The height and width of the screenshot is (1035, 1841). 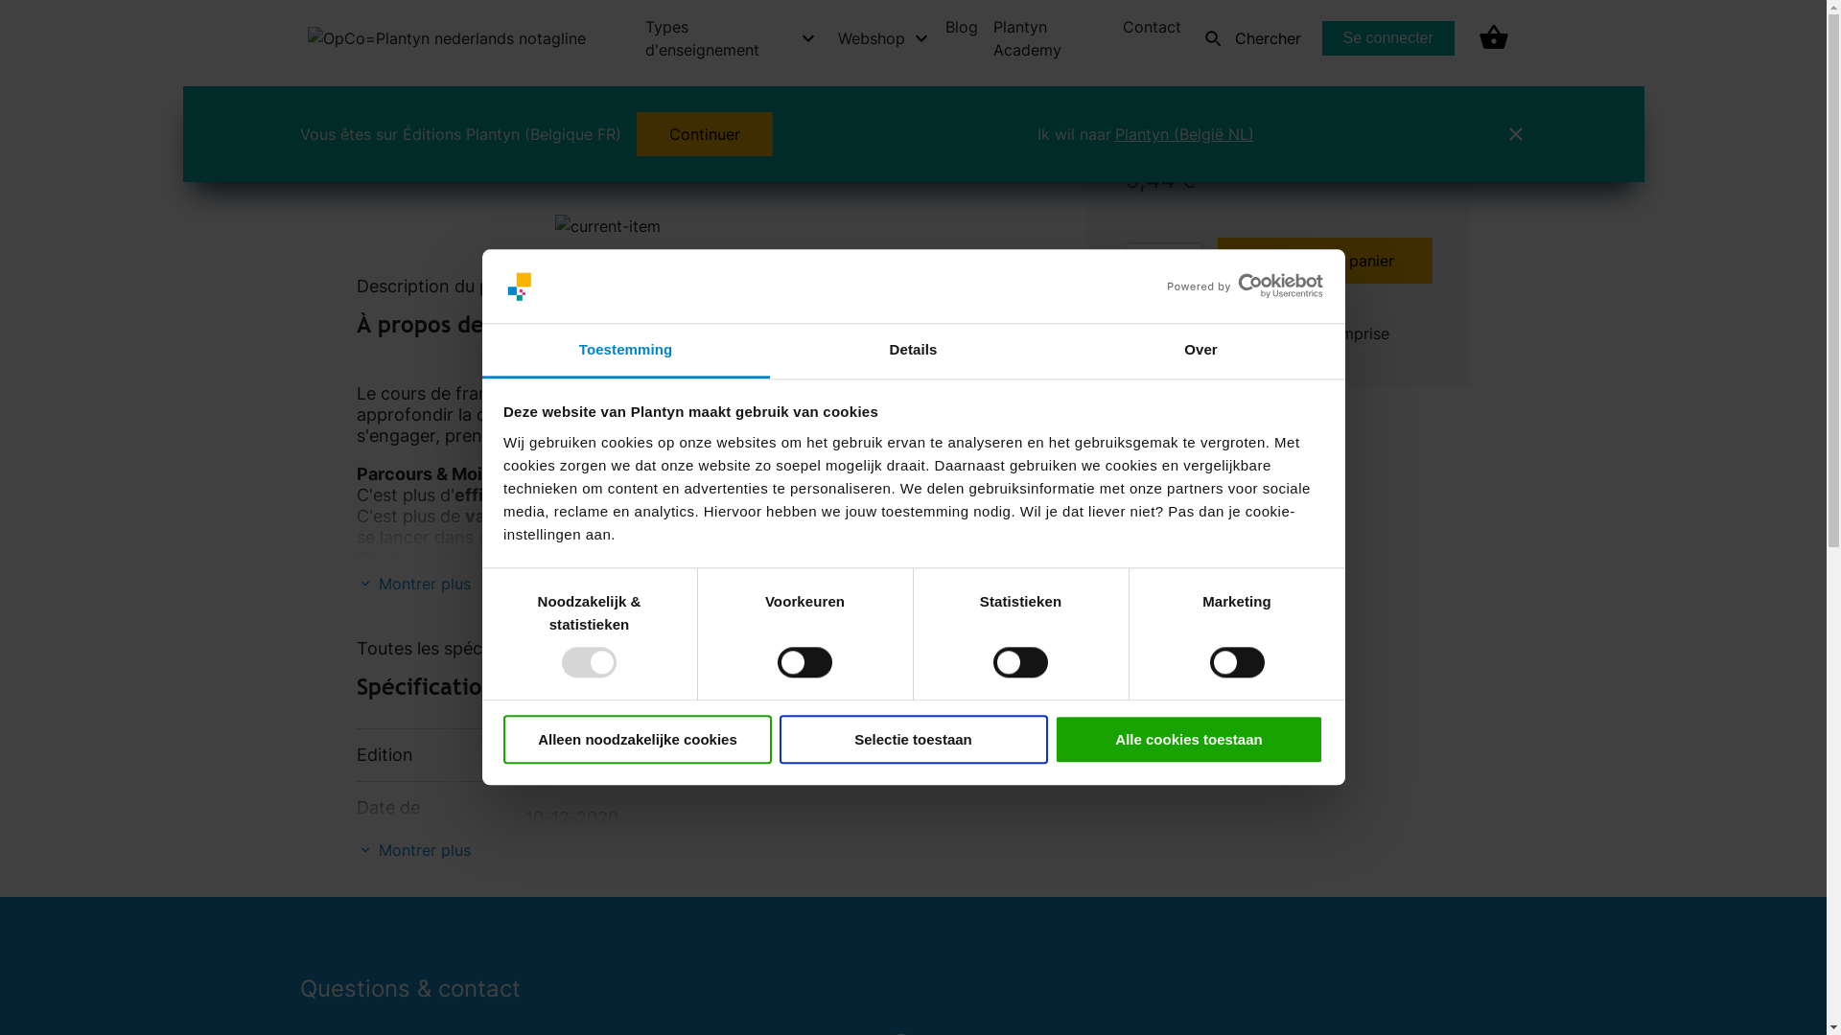 What do you see at coordinates (638, 740) in the screenshot?
I see `Alleen noodzakelijke cookies` at bounding box center [638, 740].